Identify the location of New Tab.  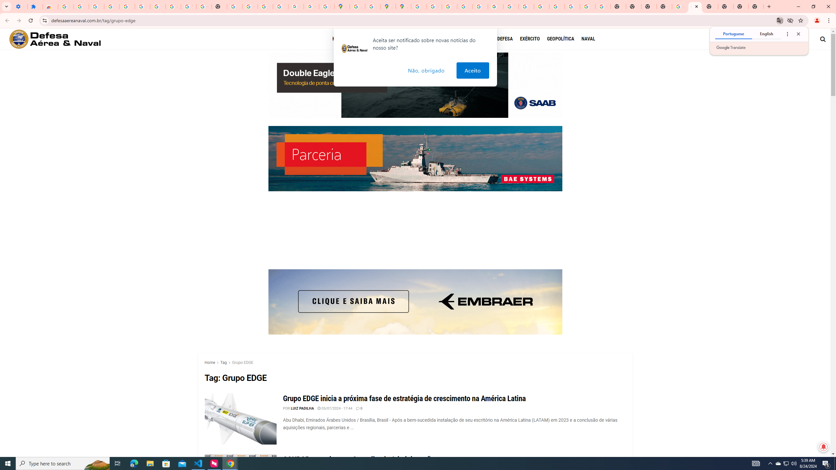
(664, 7).